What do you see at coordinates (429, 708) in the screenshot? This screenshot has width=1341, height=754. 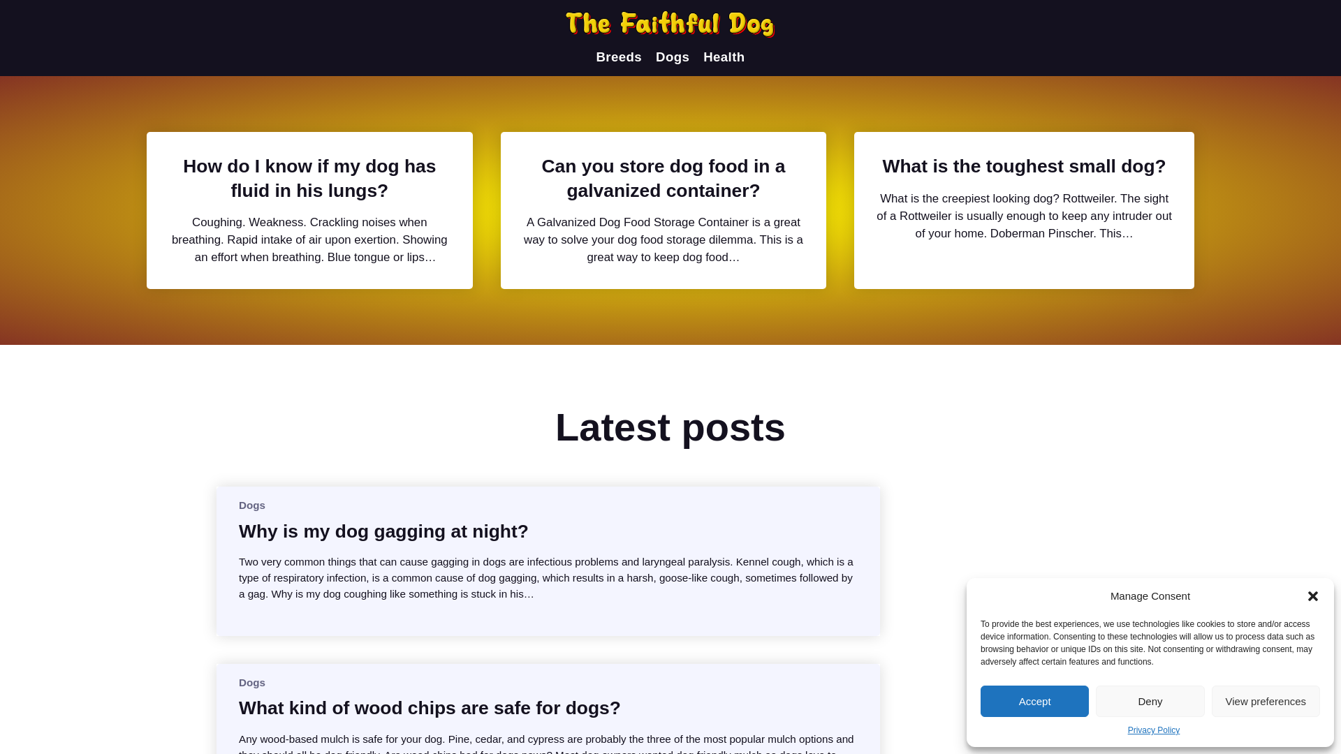 I see `What kind of wood chips are safe for dogs?` at bounding box center [429, 708].